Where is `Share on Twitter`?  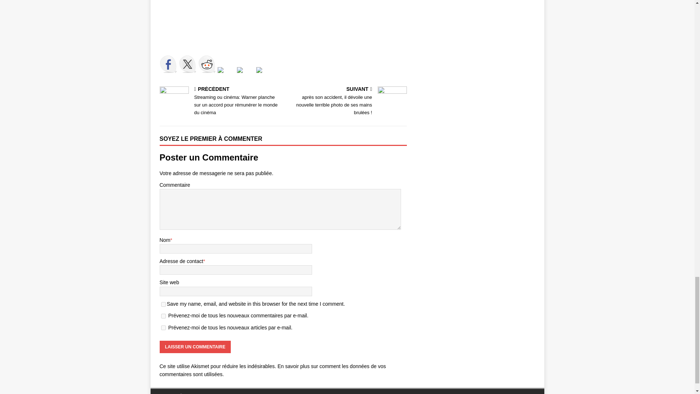 Share on Twitter is located at coordinates (187, 64).